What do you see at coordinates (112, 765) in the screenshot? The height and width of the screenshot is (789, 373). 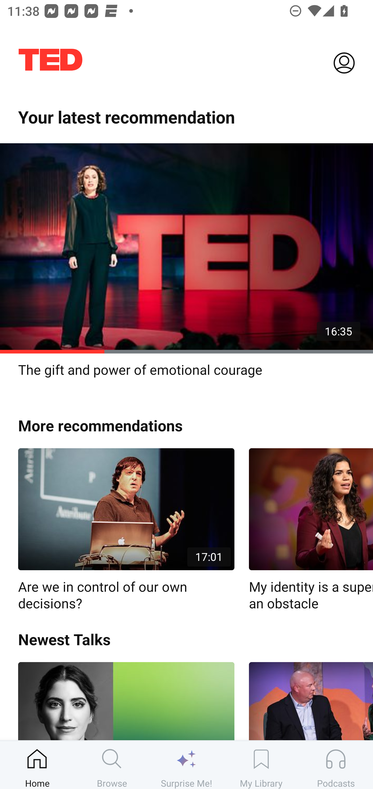 I see `Browse` at bounding box center [112, 765].